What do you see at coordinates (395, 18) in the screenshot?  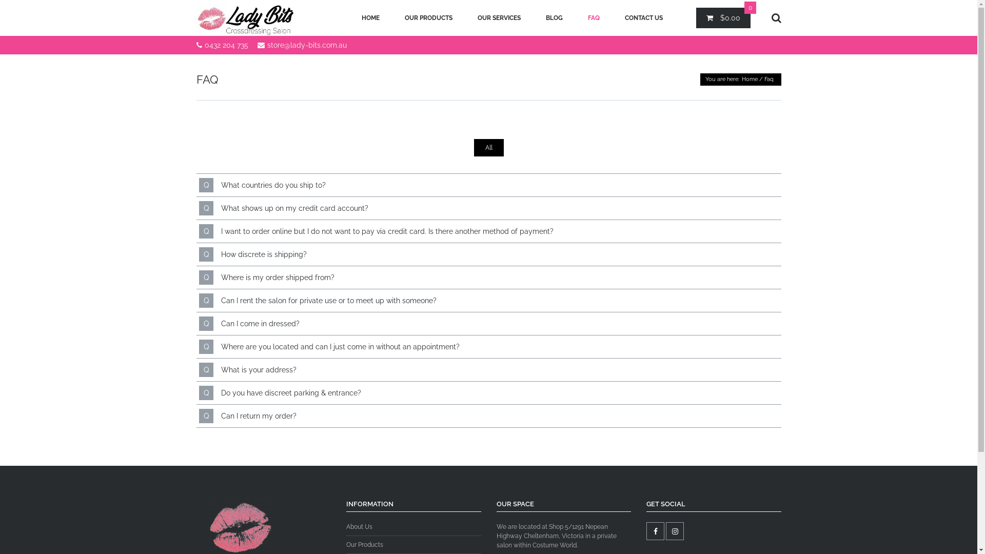 I see `SKIP TO SECONDARY CONTENT` at bounding box center [395, 18].